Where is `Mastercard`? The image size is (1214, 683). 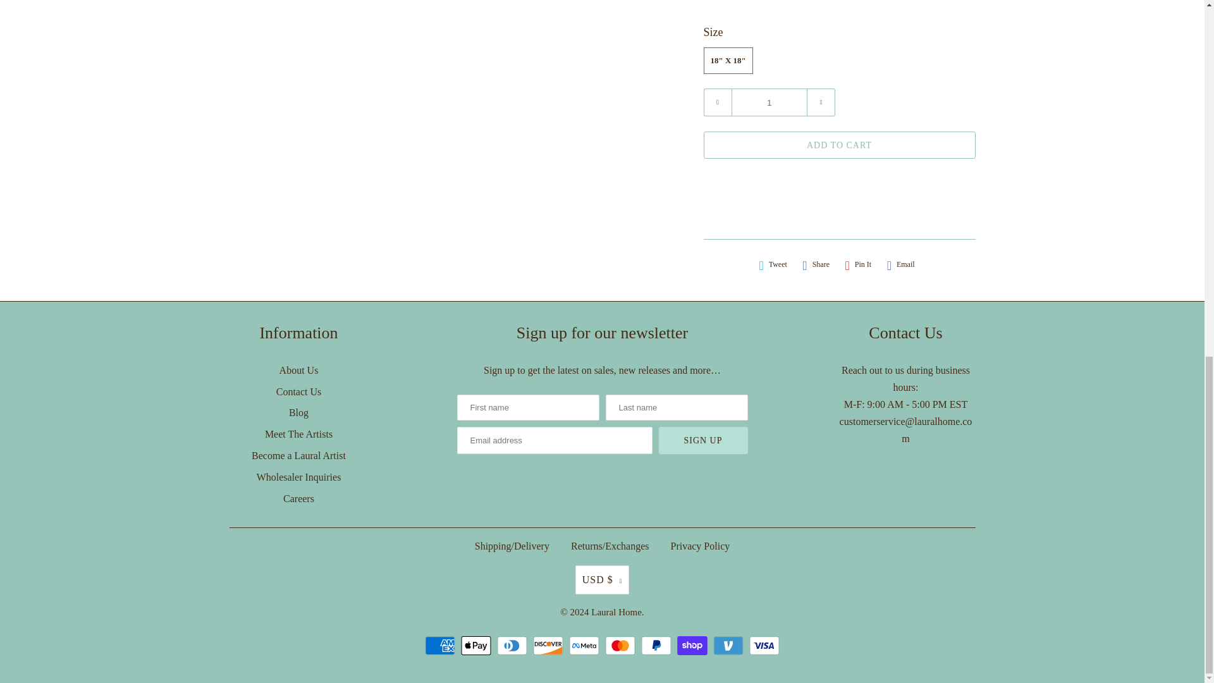
Mastercard is located at coordinates (621, 645).